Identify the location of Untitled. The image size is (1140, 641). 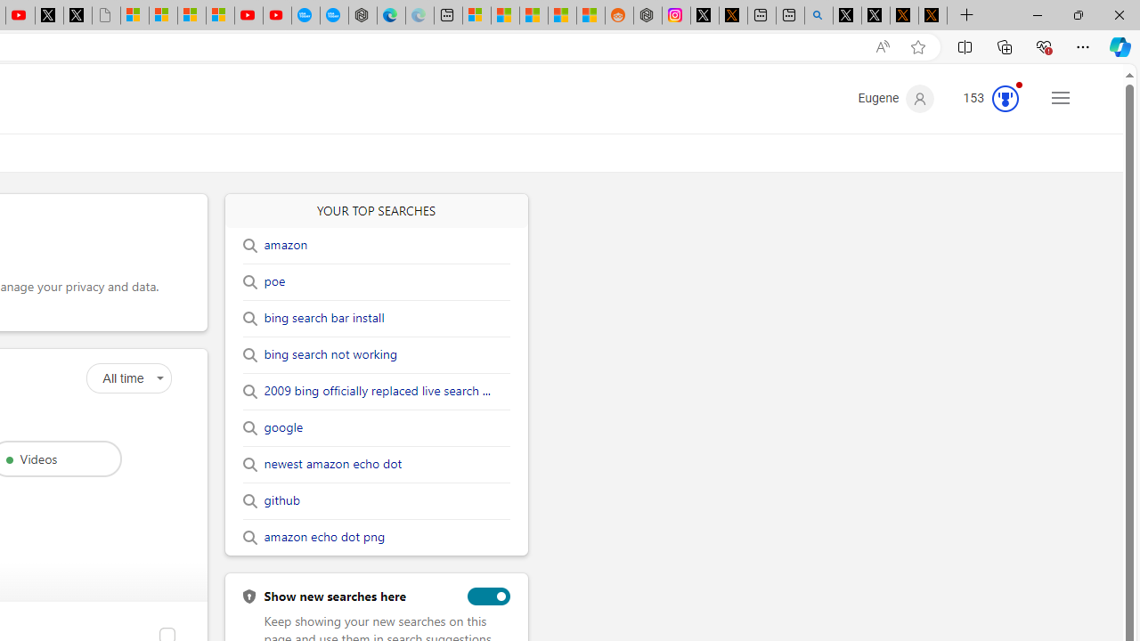
(105, 16).